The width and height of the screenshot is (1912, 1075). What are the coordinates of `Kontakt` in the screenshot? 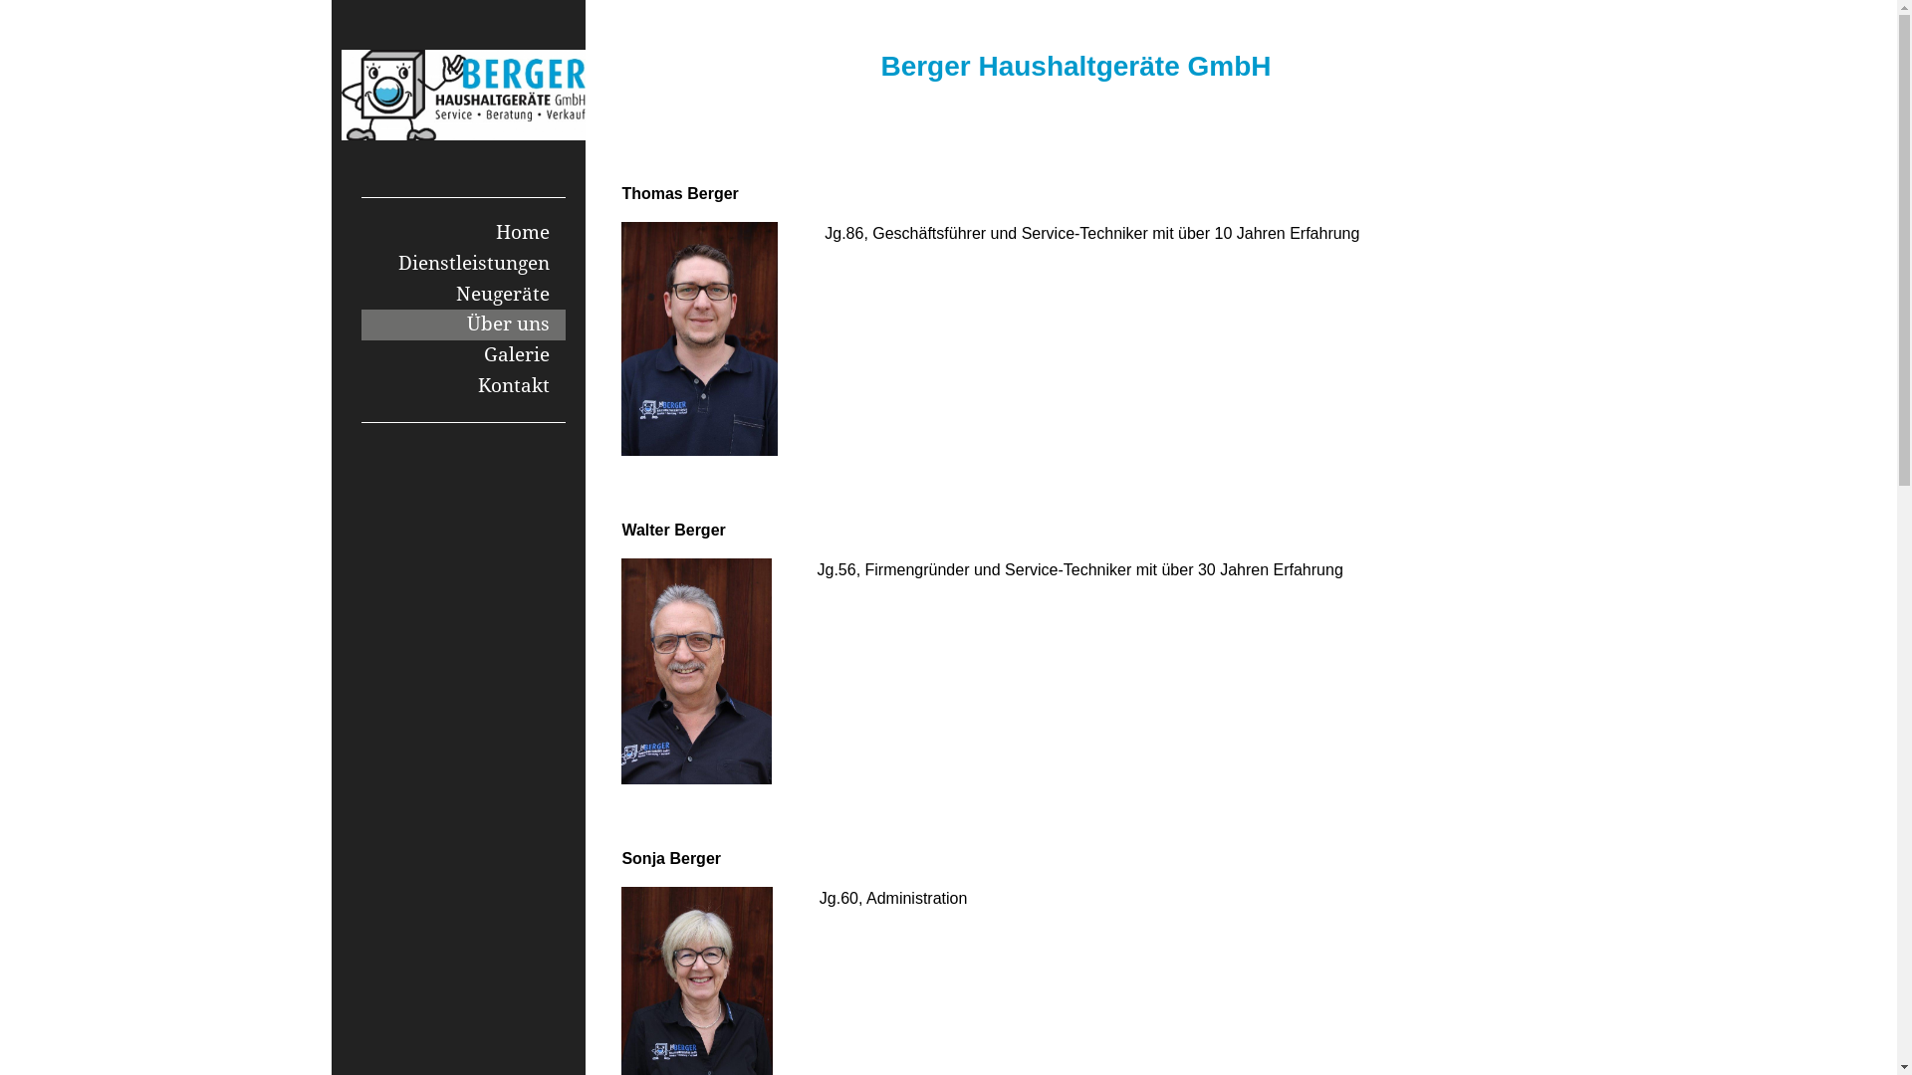 It's located at (463, 386).